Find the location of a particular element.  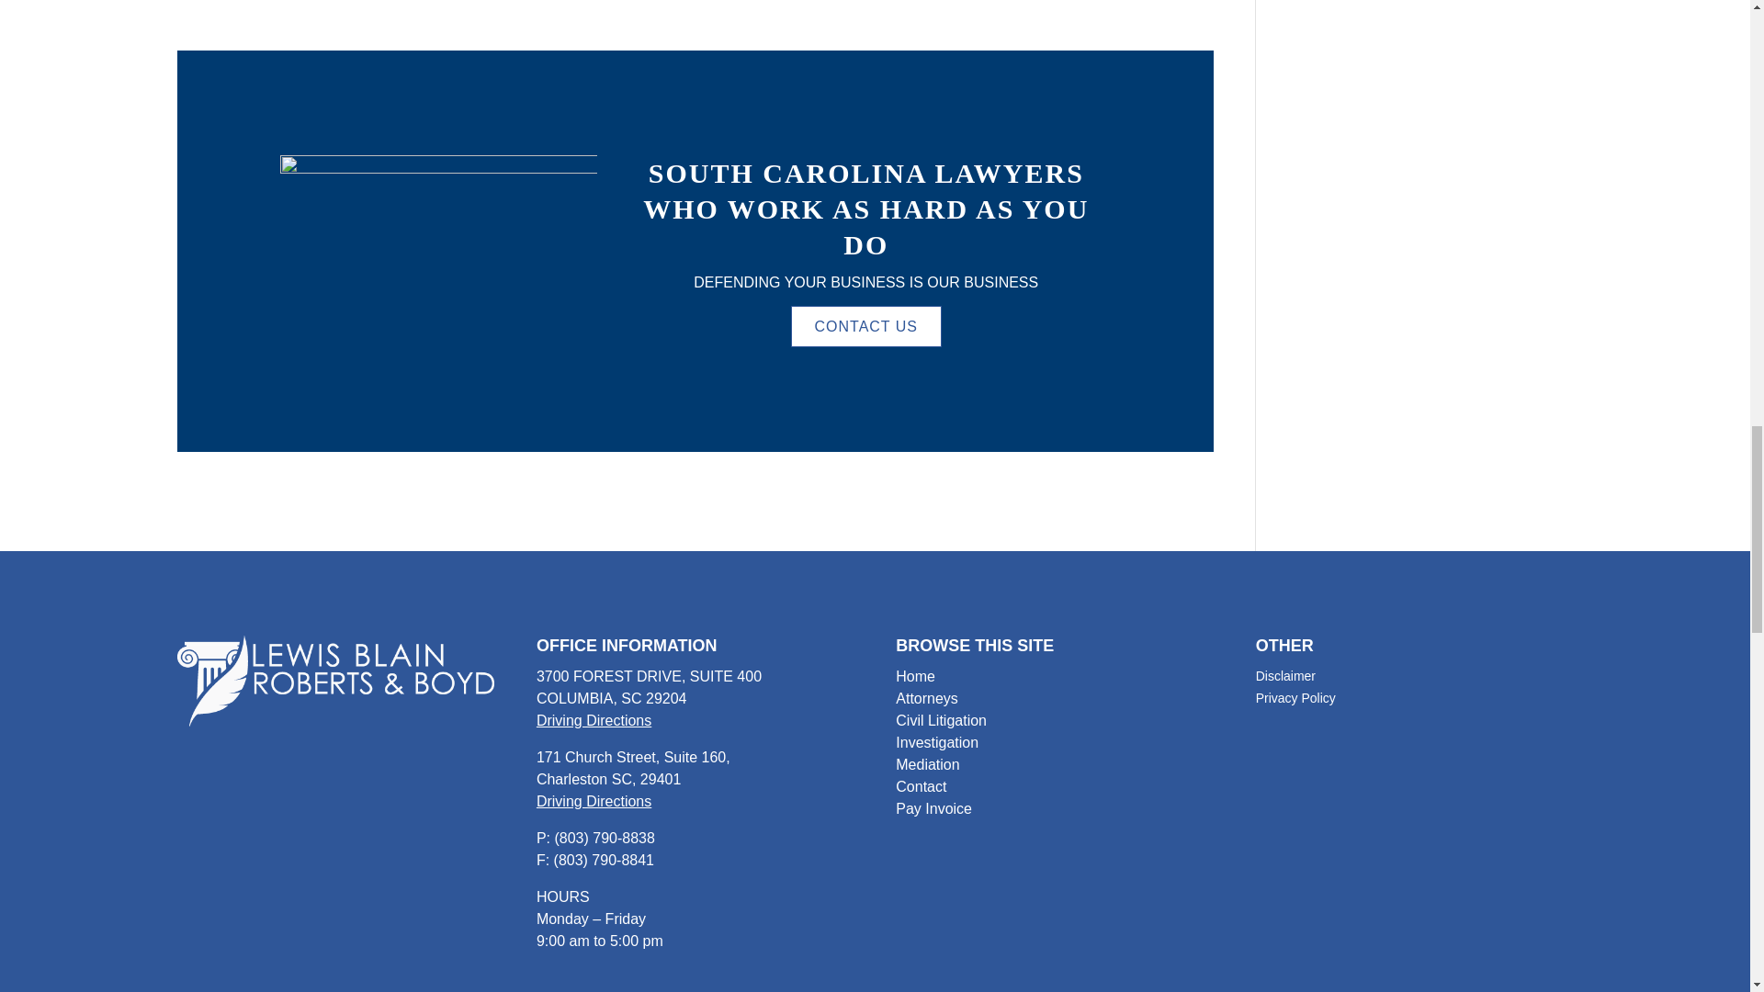

Disclaimer is located at coordinates (1286, 676).